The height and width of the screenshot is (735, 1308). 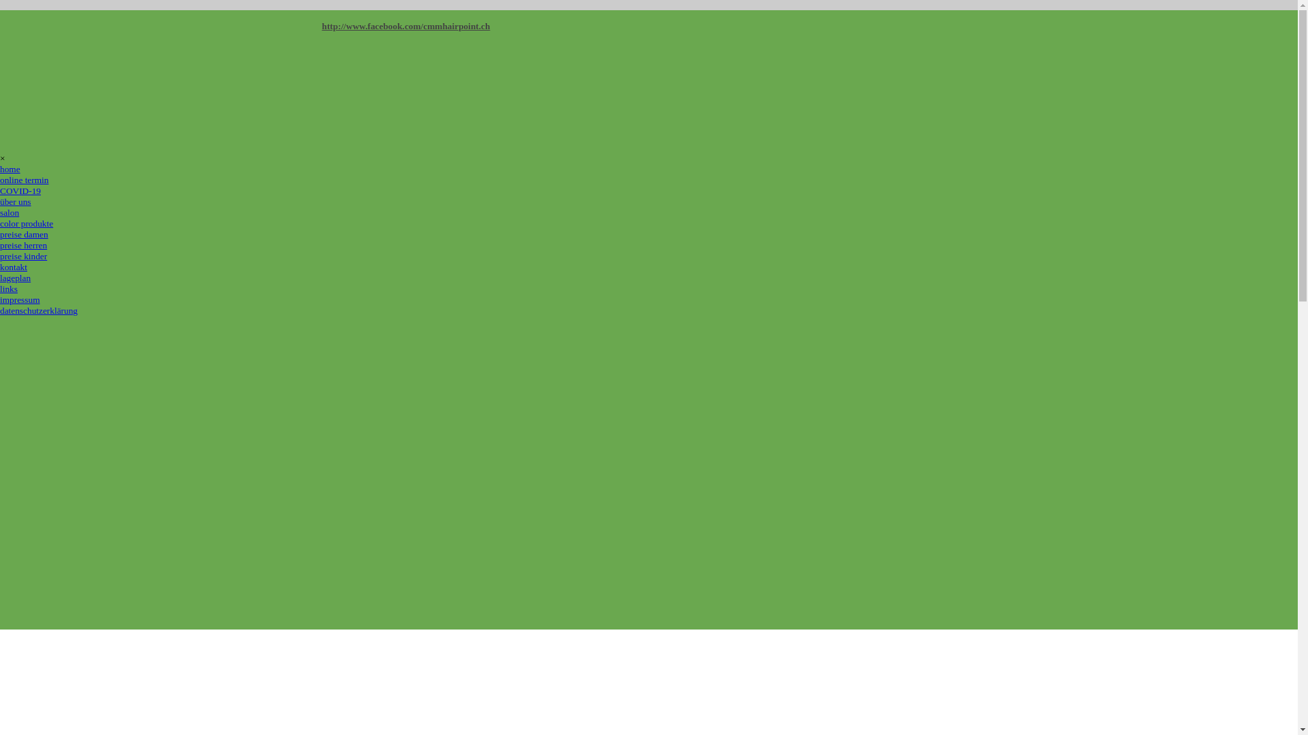 What do you see at coordinates (25, 180) in the screenshot?
I see `online termin` at bounding box center [25, 180].